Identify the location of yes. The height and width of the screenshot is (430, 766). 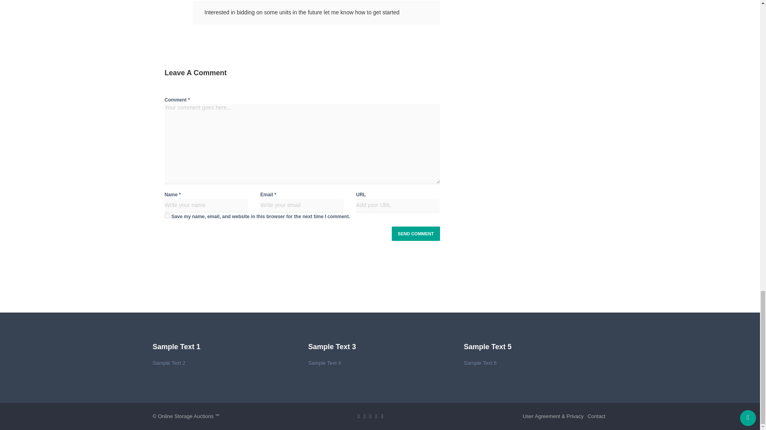
(167, 215).